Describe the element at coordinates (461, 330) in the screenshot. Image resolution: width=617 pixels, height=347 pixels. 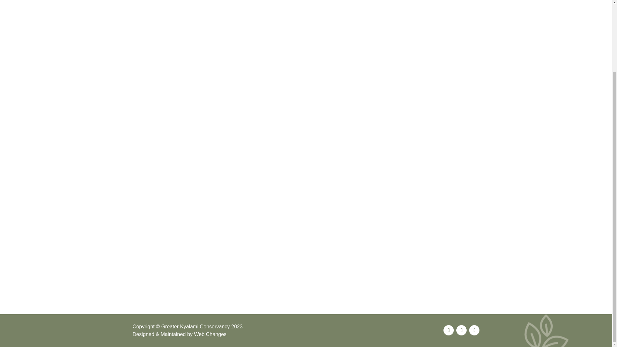
I see `Follow on Twitter` at that location.